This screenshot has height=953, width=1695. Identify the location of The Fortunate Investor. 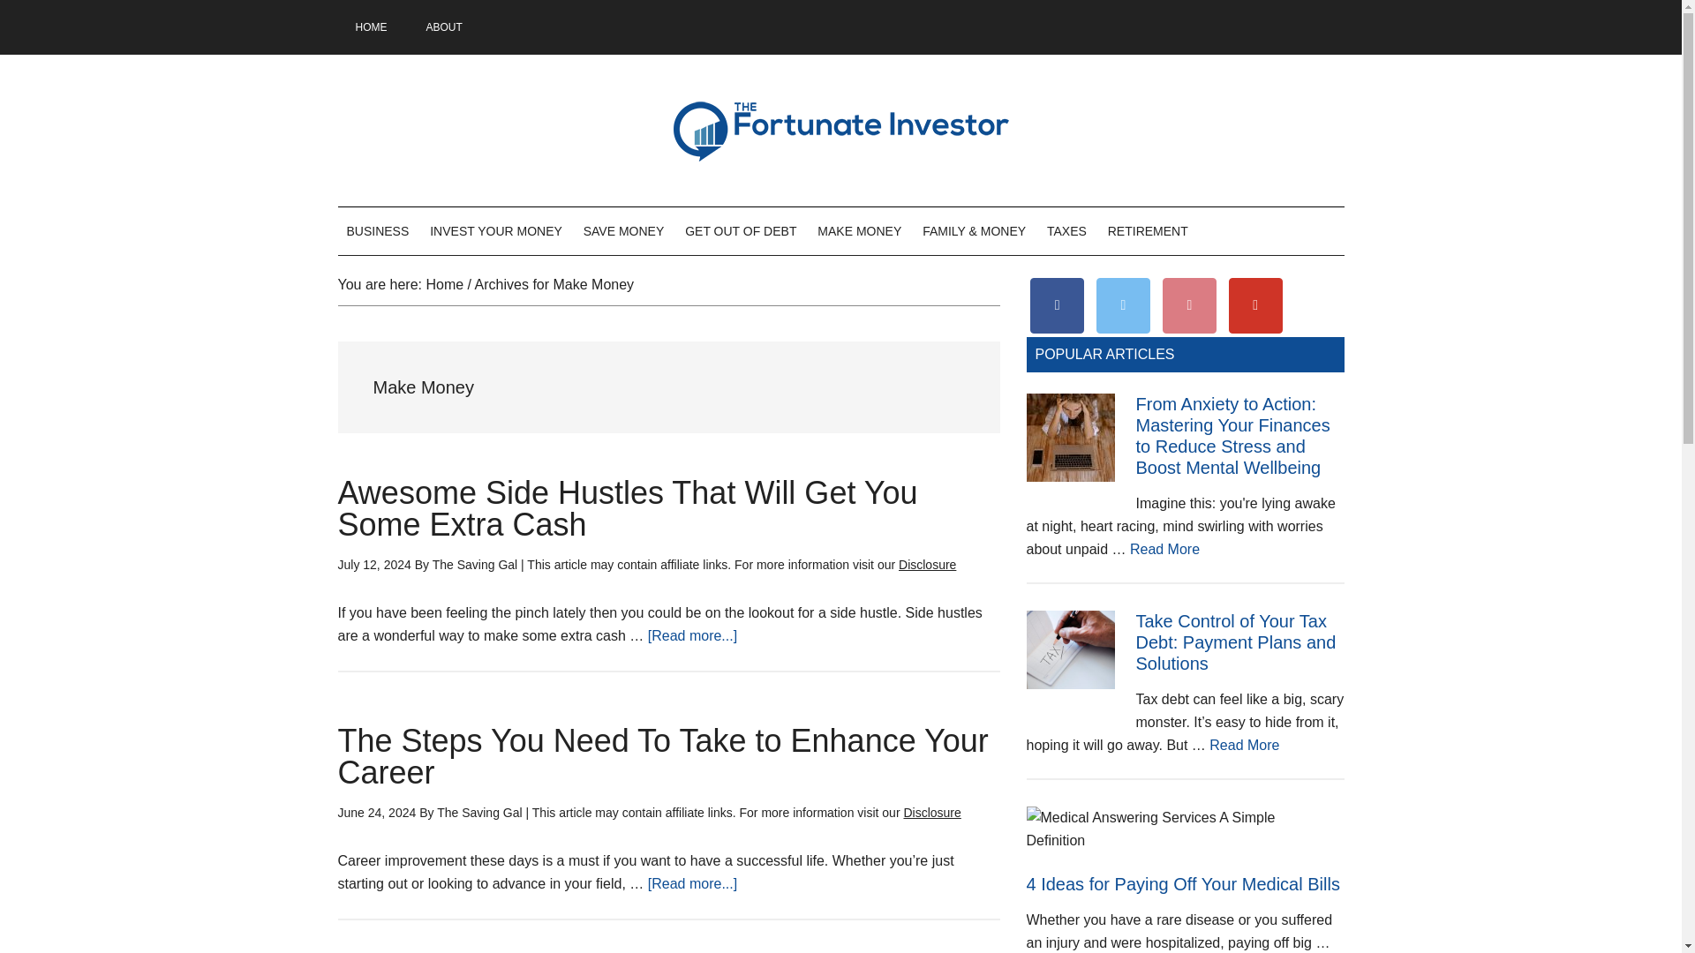
(840, 131).